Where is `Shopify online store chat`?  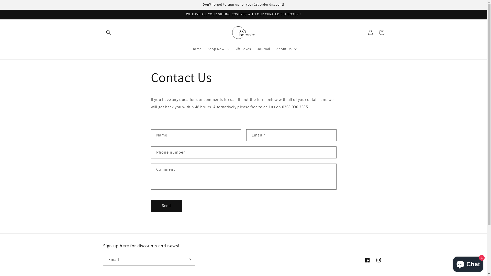 Shopify online store chat is located at coordinates (468, 263).